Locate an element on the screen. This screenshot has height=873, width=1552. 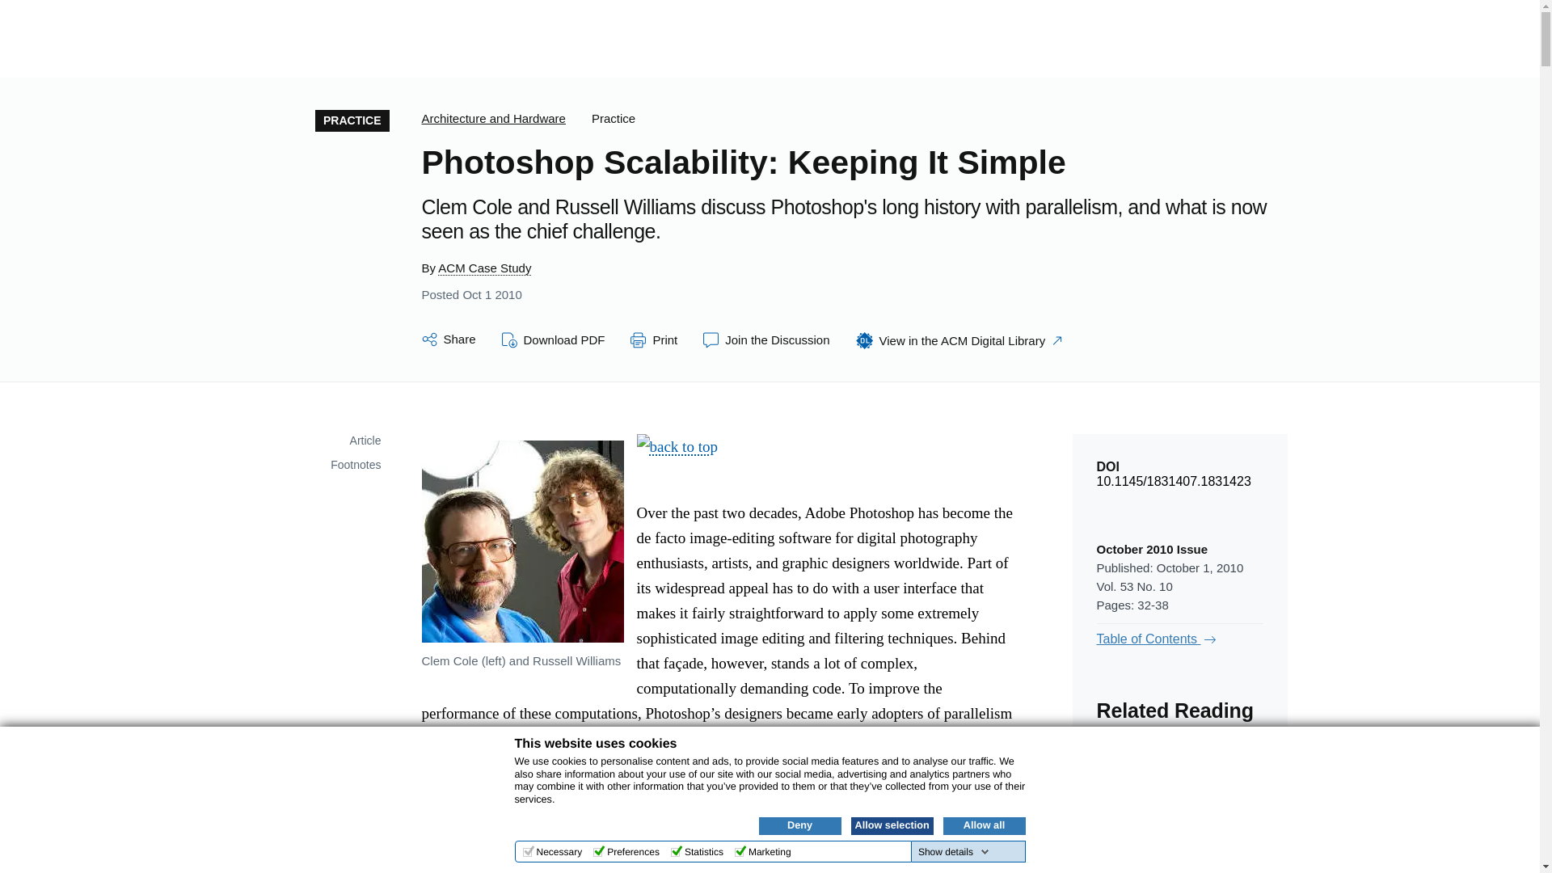
Show details is located at coordinates (954, 852).